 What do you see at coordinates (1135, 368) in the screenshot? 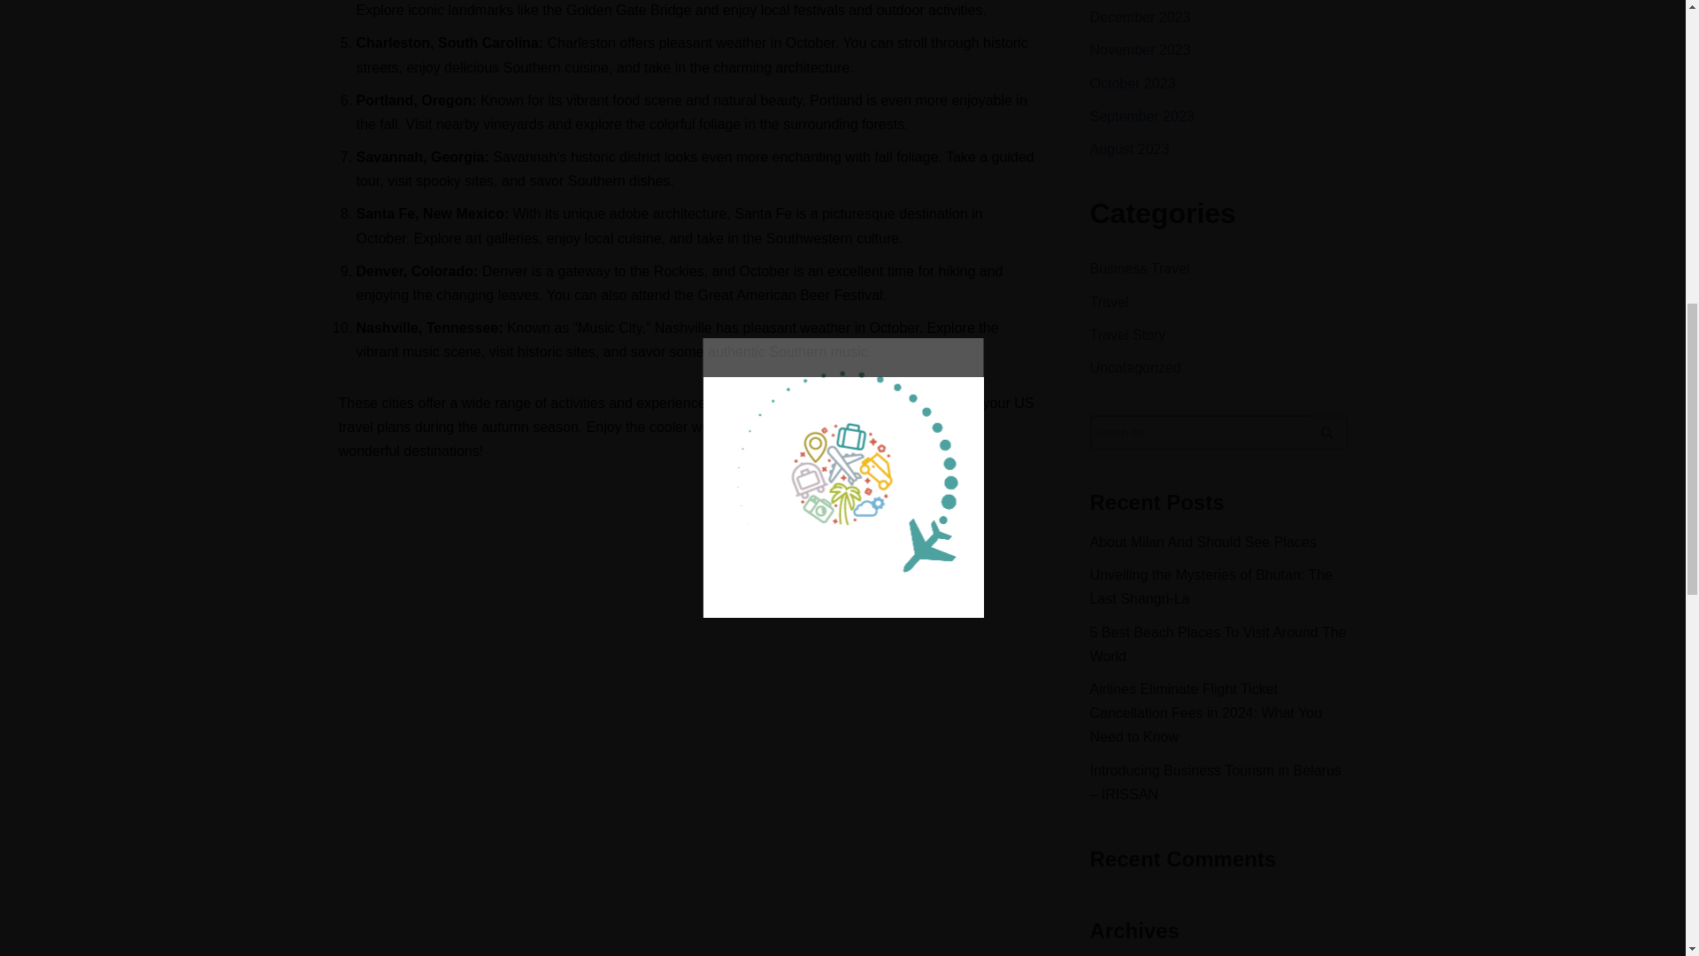
I see `Uncategorized` at bounding box center [1135, 368].